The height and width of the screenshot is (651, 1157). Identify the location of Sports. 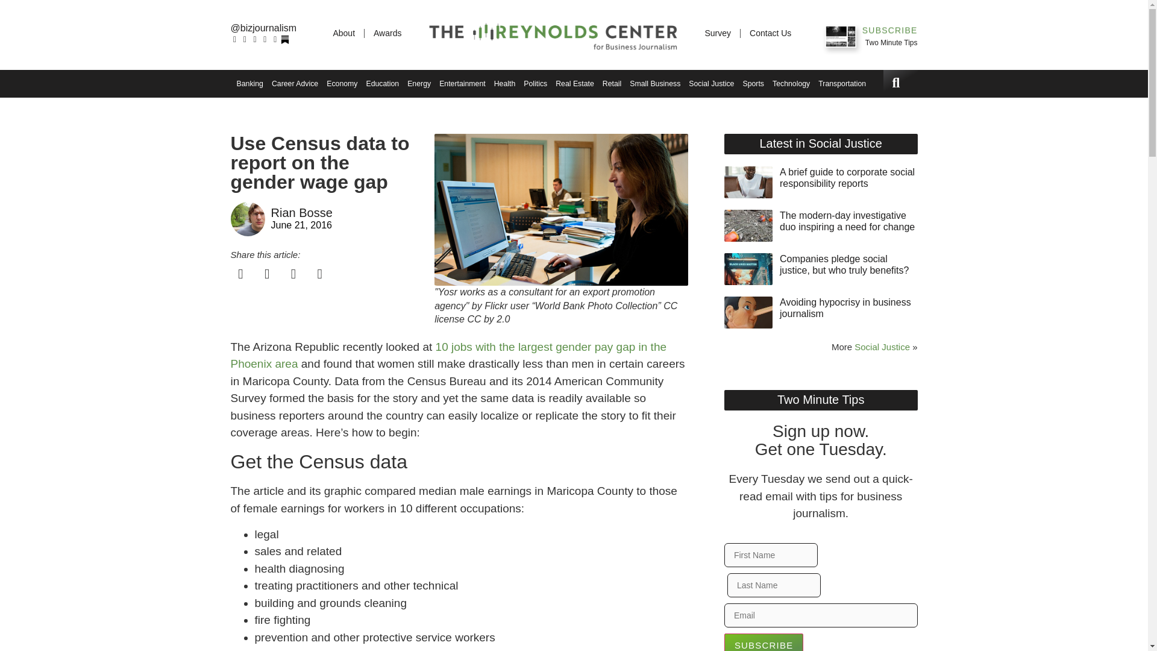
(753, 83).